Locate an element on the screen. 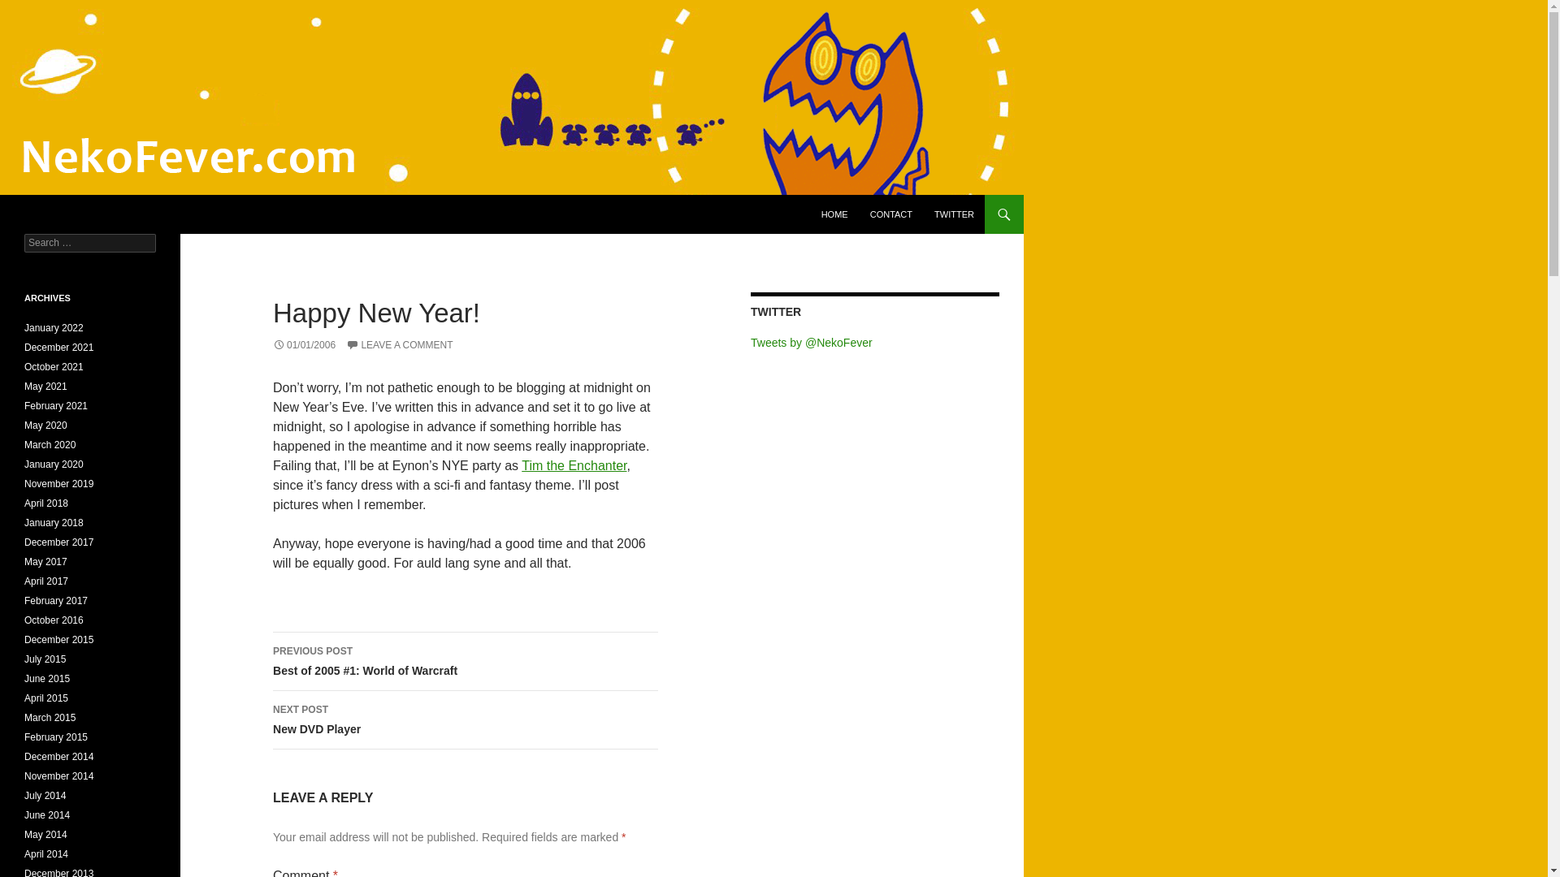  April 2015 is located at coordinates (46, 698).